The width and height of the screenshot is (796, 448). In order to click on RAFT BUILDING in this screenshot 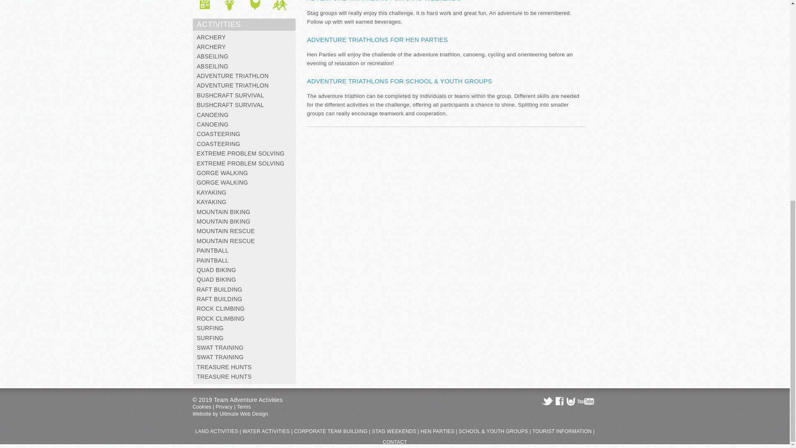, I will do `click(219, 290)`.